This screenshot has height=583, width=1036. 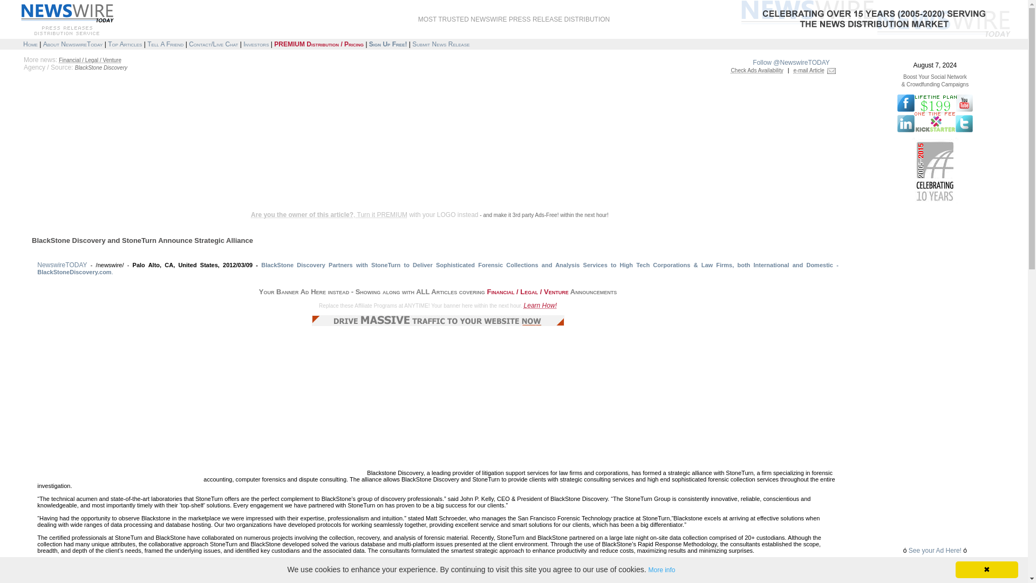 I want to click on BlackStone Discovery, so click(x=101, y=67).